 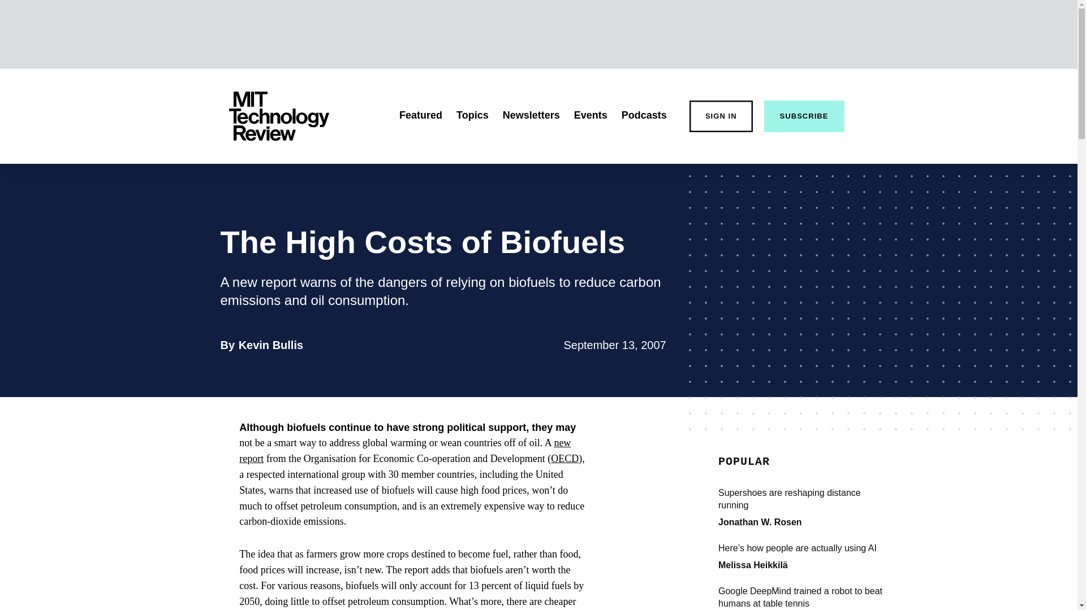 I want to click on SUBSCRIBE, so click(x=804, y=116).